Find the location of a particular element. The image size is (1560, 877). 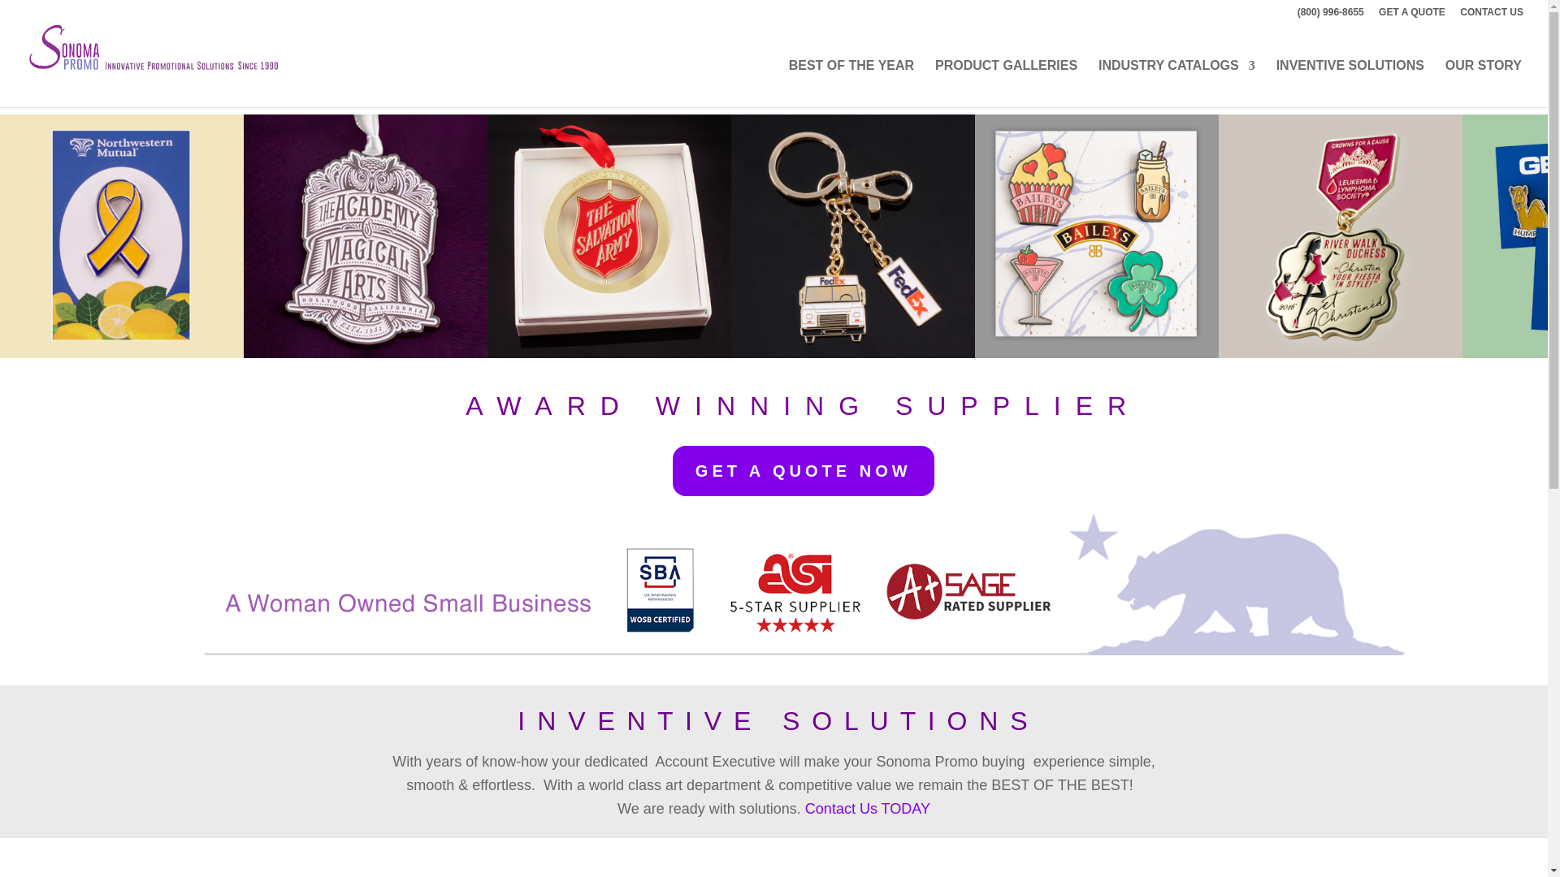

BEST OF THE YEAR is located at coordinates (851, 83).